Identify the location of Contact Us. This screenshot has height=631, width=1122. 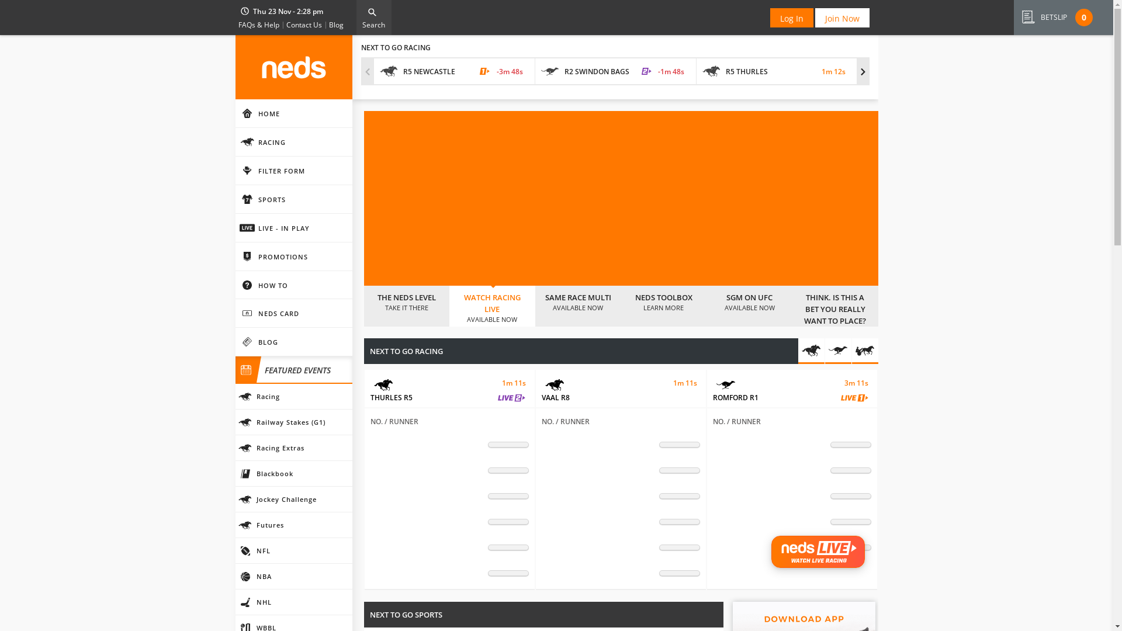
(304, 26).